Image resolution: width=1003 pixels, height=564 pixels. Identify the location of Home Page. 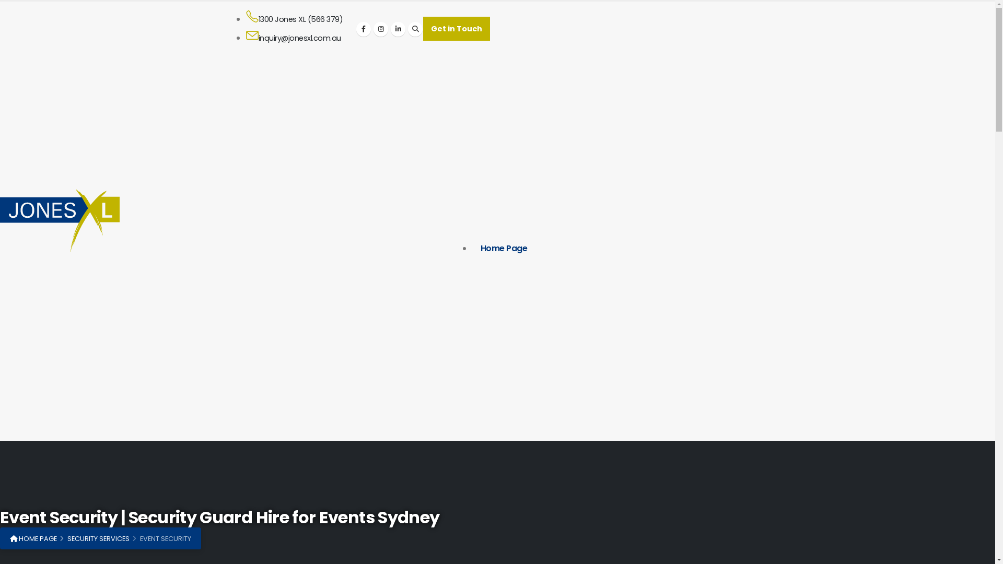
(504, 249).